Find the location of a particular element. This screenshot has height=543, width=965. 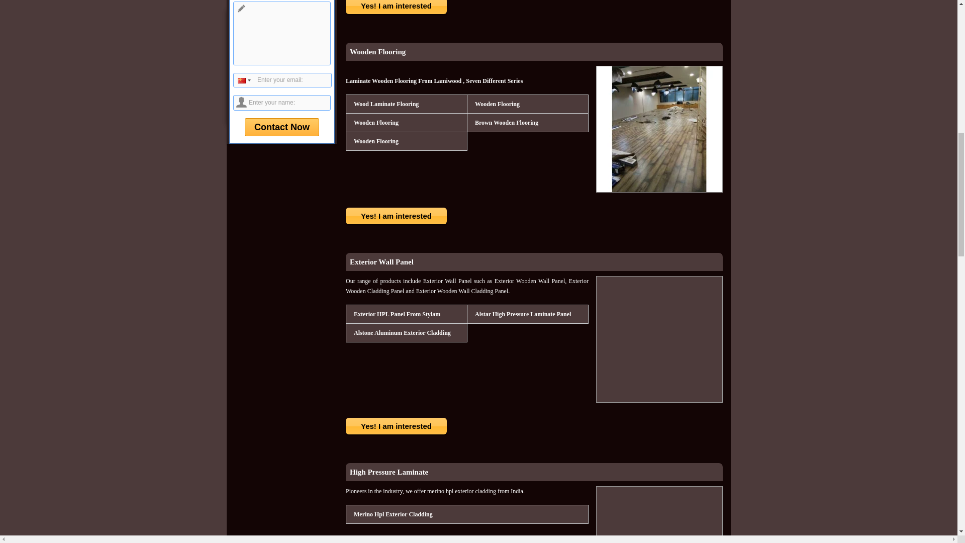

Wooden Flooring is located at coordinates (375, 141).